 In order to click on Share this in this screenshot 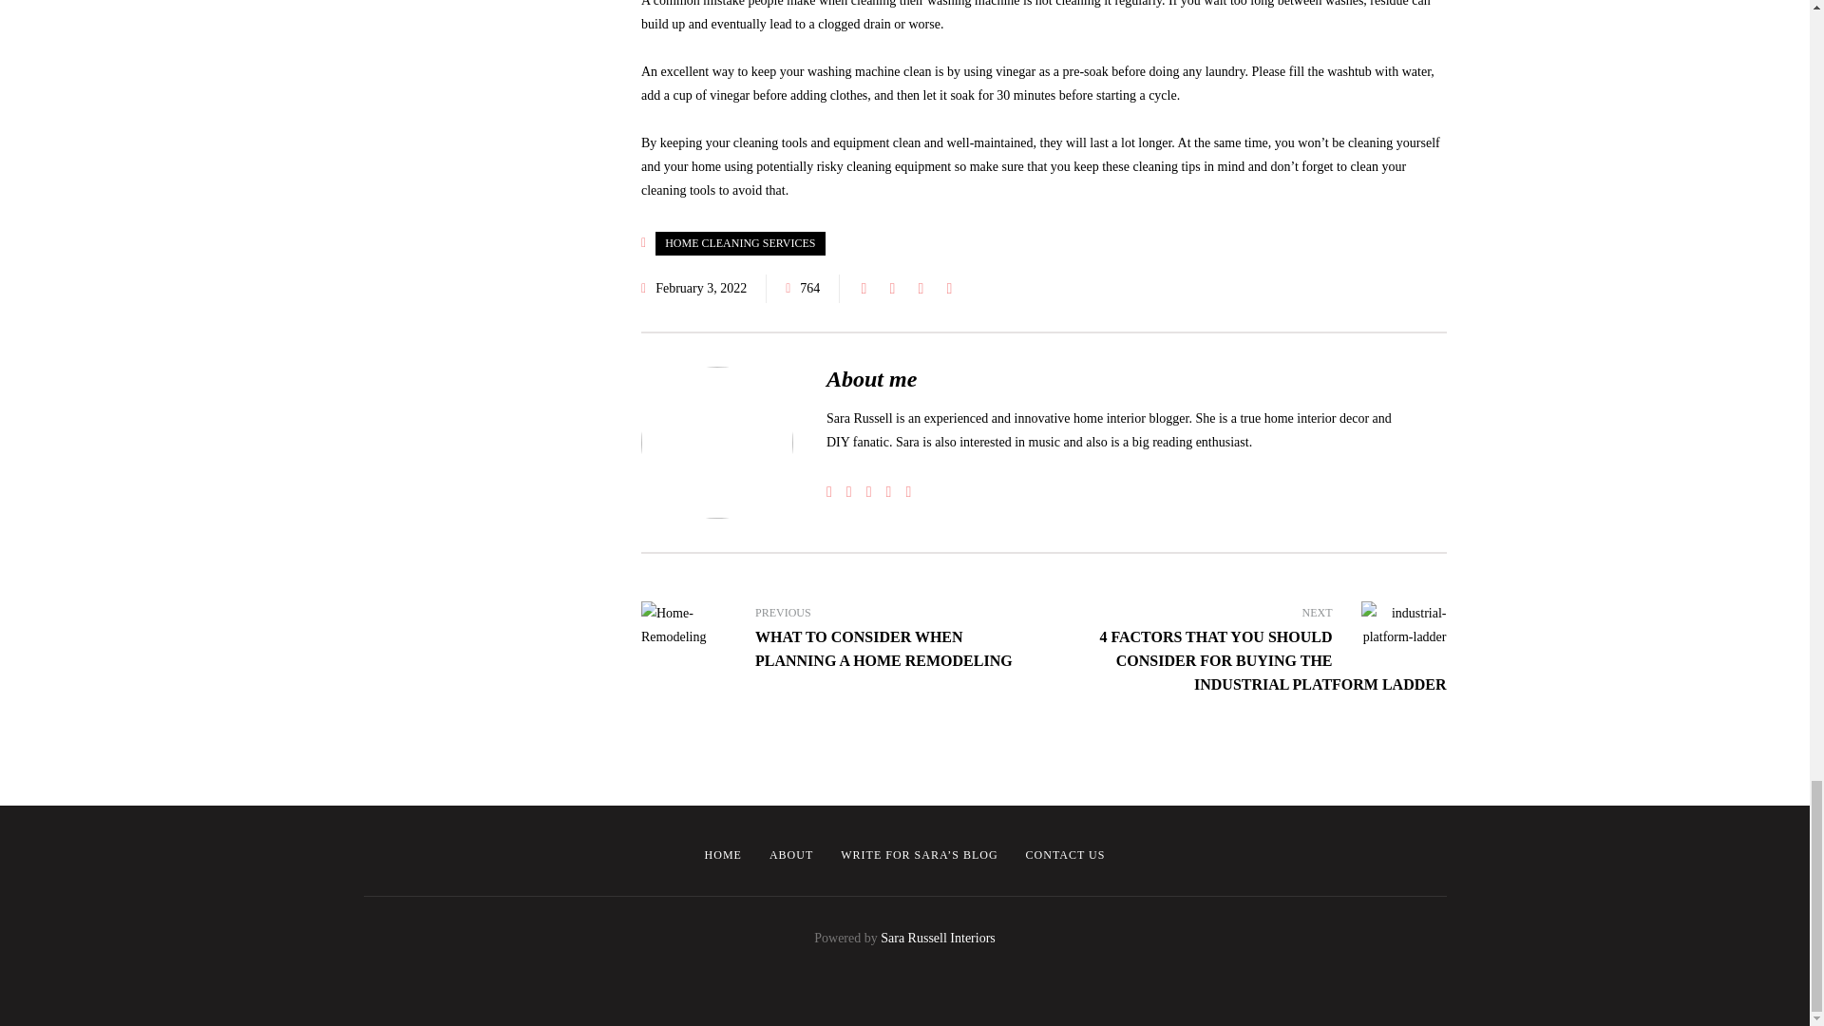, I will do `click(863, 289)`.